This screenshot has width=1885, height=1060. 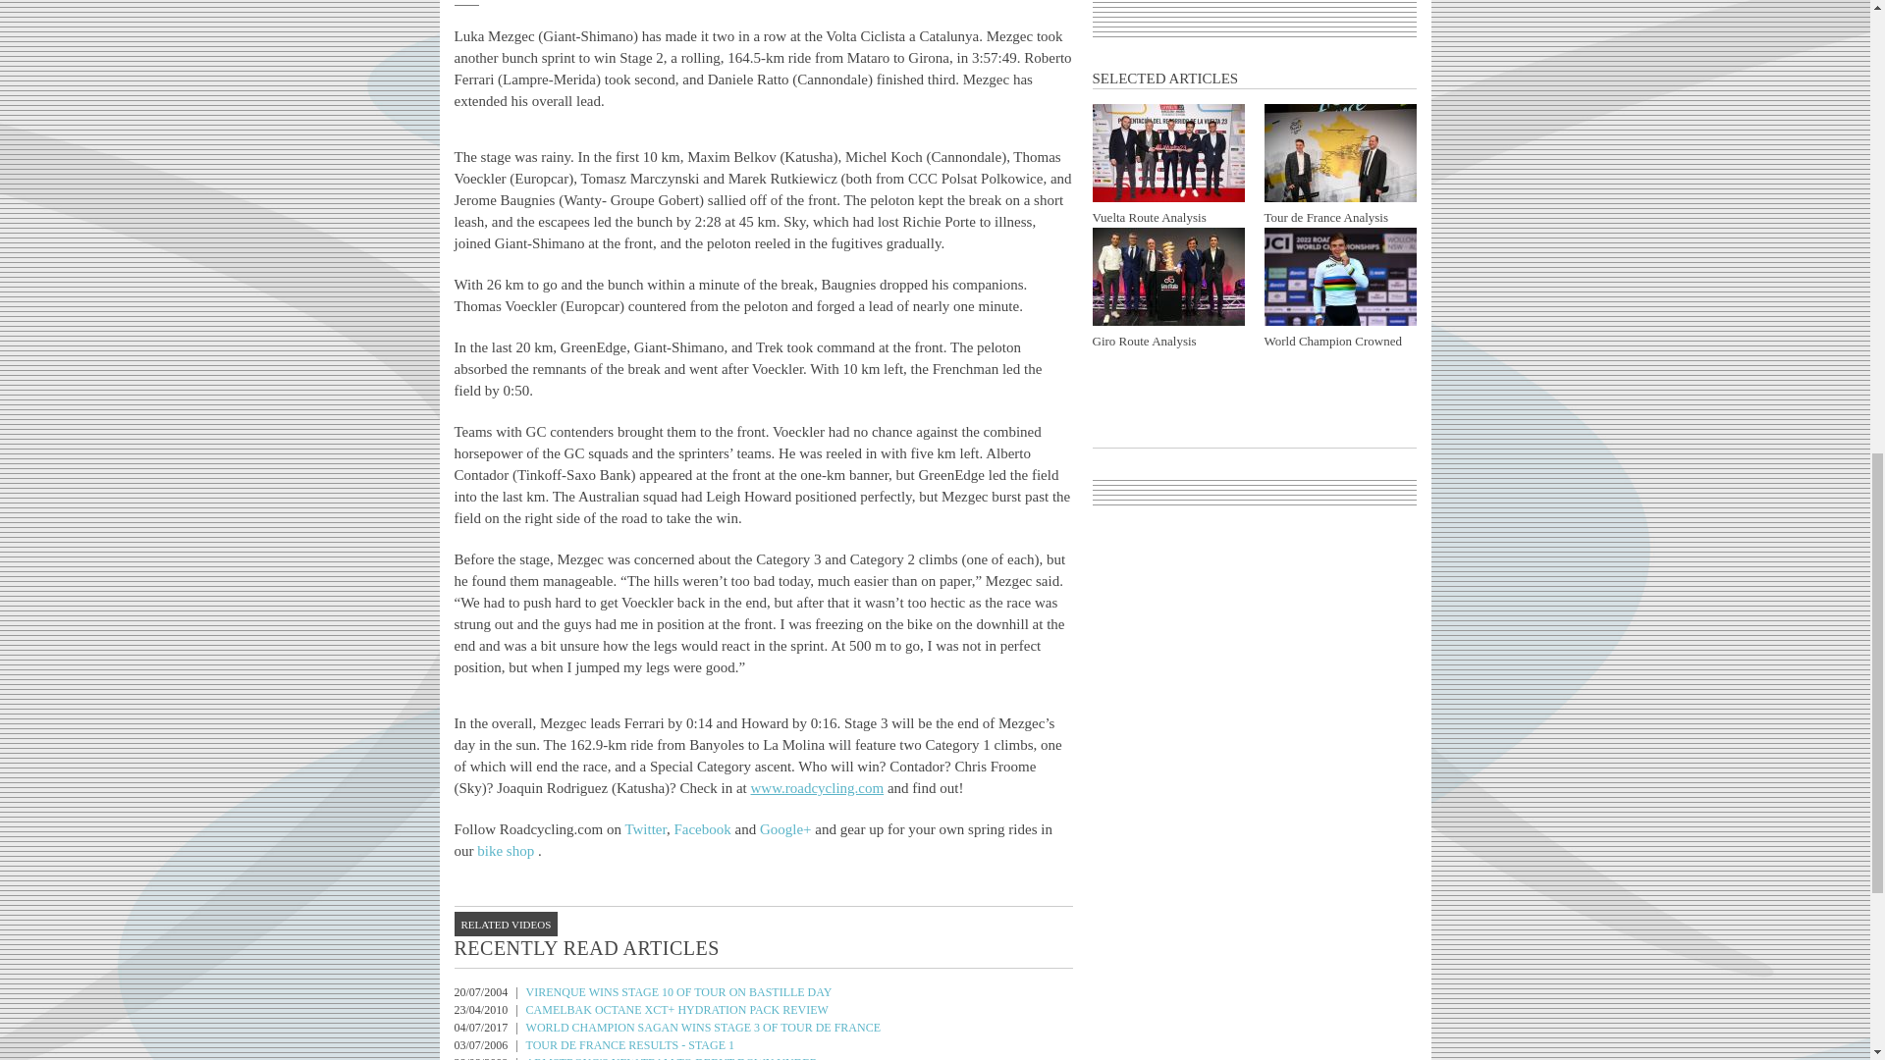 I want to click on Advertisement, so click(x=1255, y=12).